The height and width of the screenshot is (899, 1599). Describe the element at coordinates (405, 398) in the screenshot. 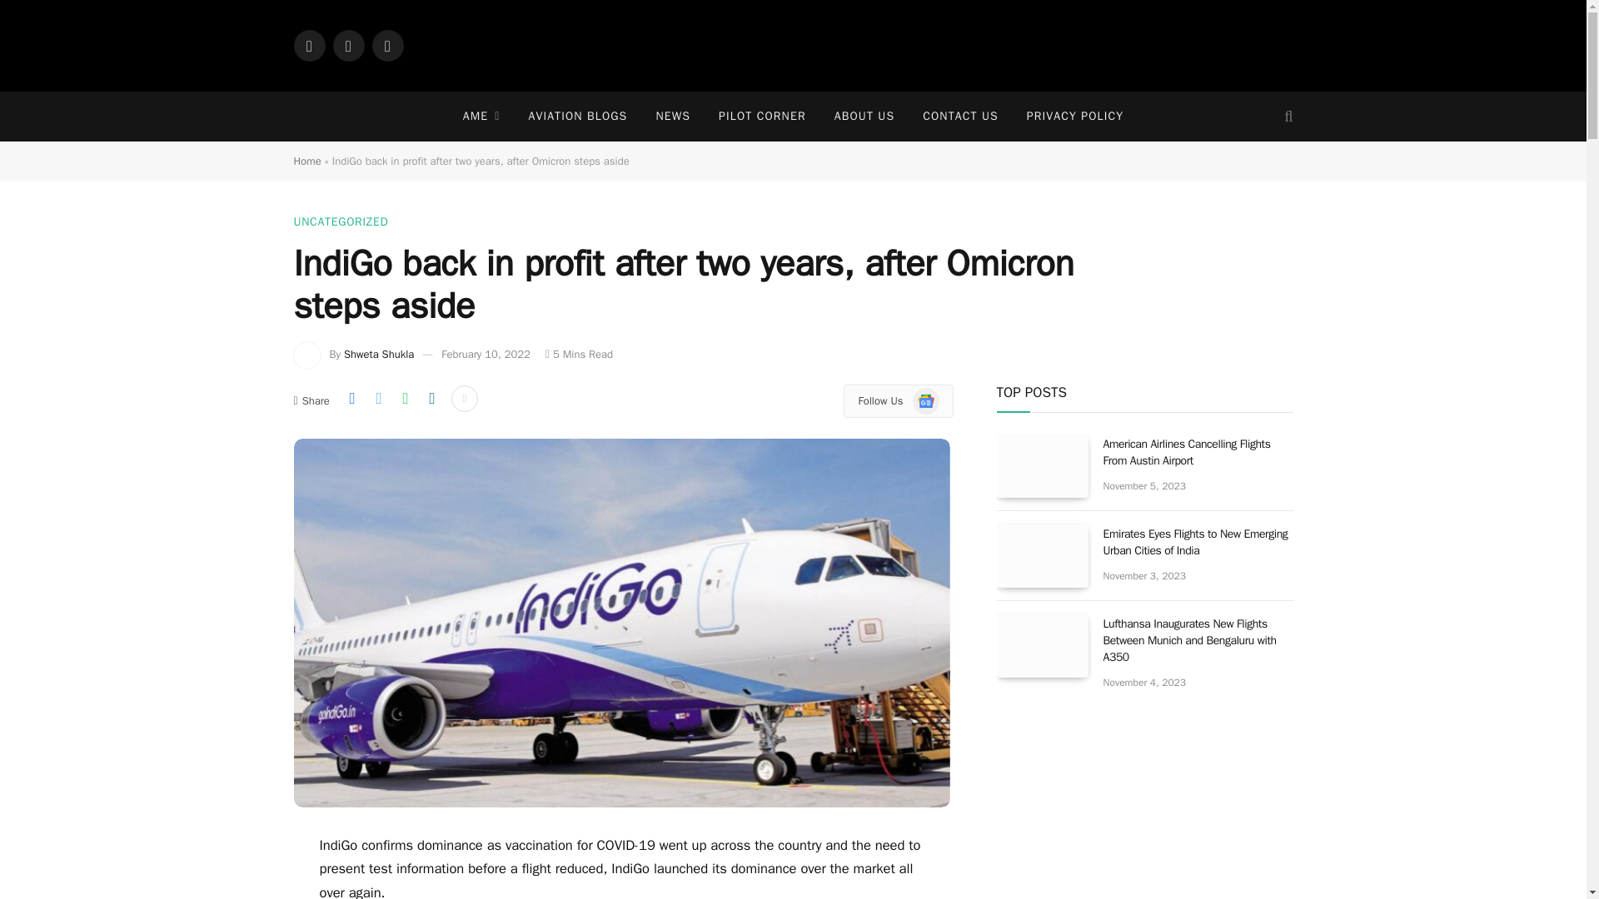

I see `Share on WhatsApp` at that location.